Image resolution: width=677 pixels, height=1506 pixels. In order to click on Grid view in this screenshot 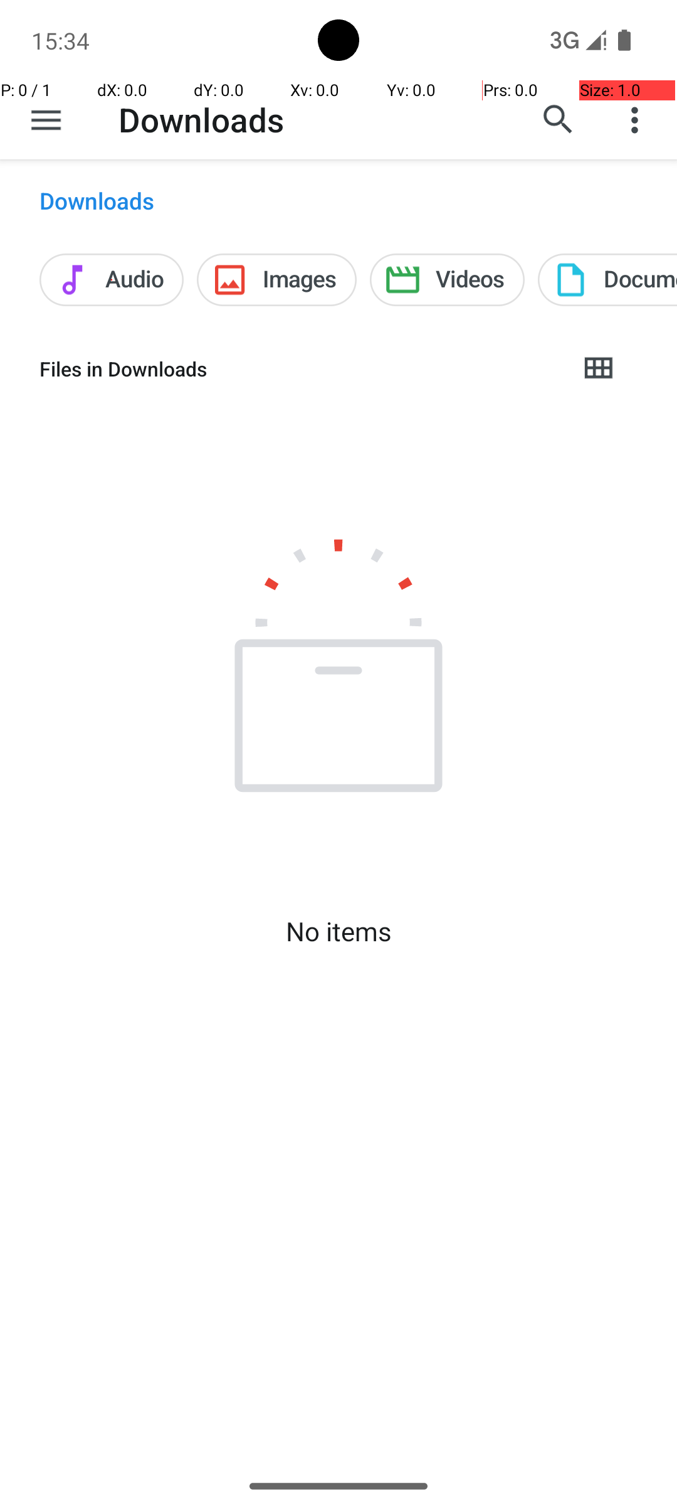, I will do `click(598, 369)`.